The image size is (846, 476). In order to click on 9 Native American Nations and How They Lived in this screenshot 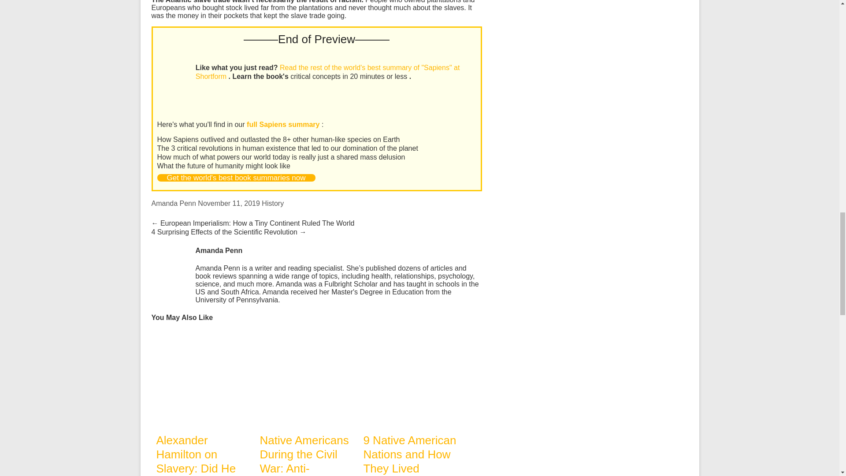, I will do `click(410, 335)`.